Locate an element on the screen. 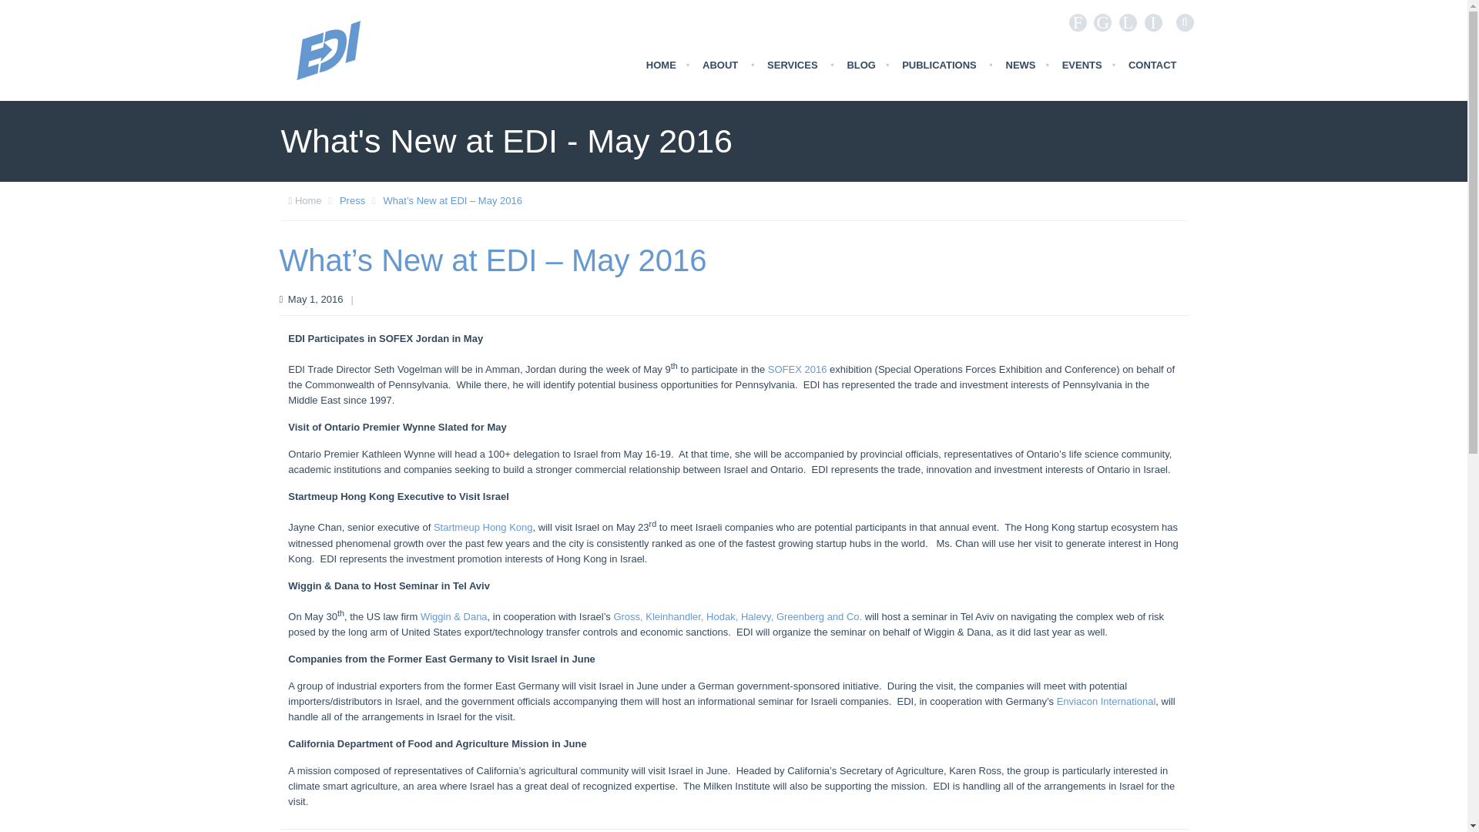  Home is located at coordinates (308, 200).